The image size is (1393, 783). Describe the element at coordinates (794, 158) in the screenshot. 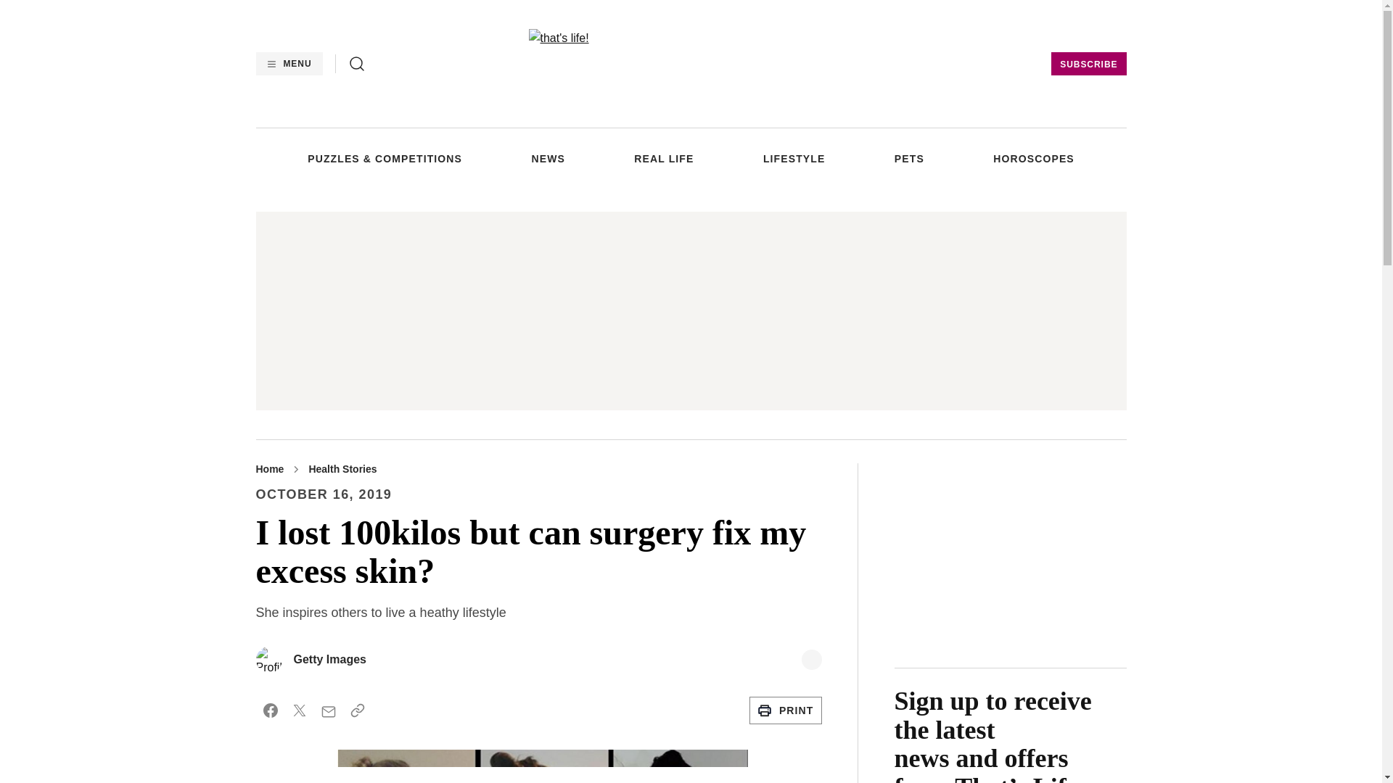

I see `LIFESTYLE` at that location.